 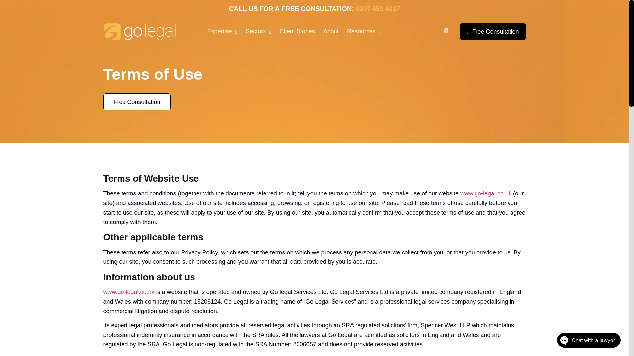 What do you see at coordinates (223, 32) in the screenshot?
I see `Expertise` at bounding box center [223, 32].